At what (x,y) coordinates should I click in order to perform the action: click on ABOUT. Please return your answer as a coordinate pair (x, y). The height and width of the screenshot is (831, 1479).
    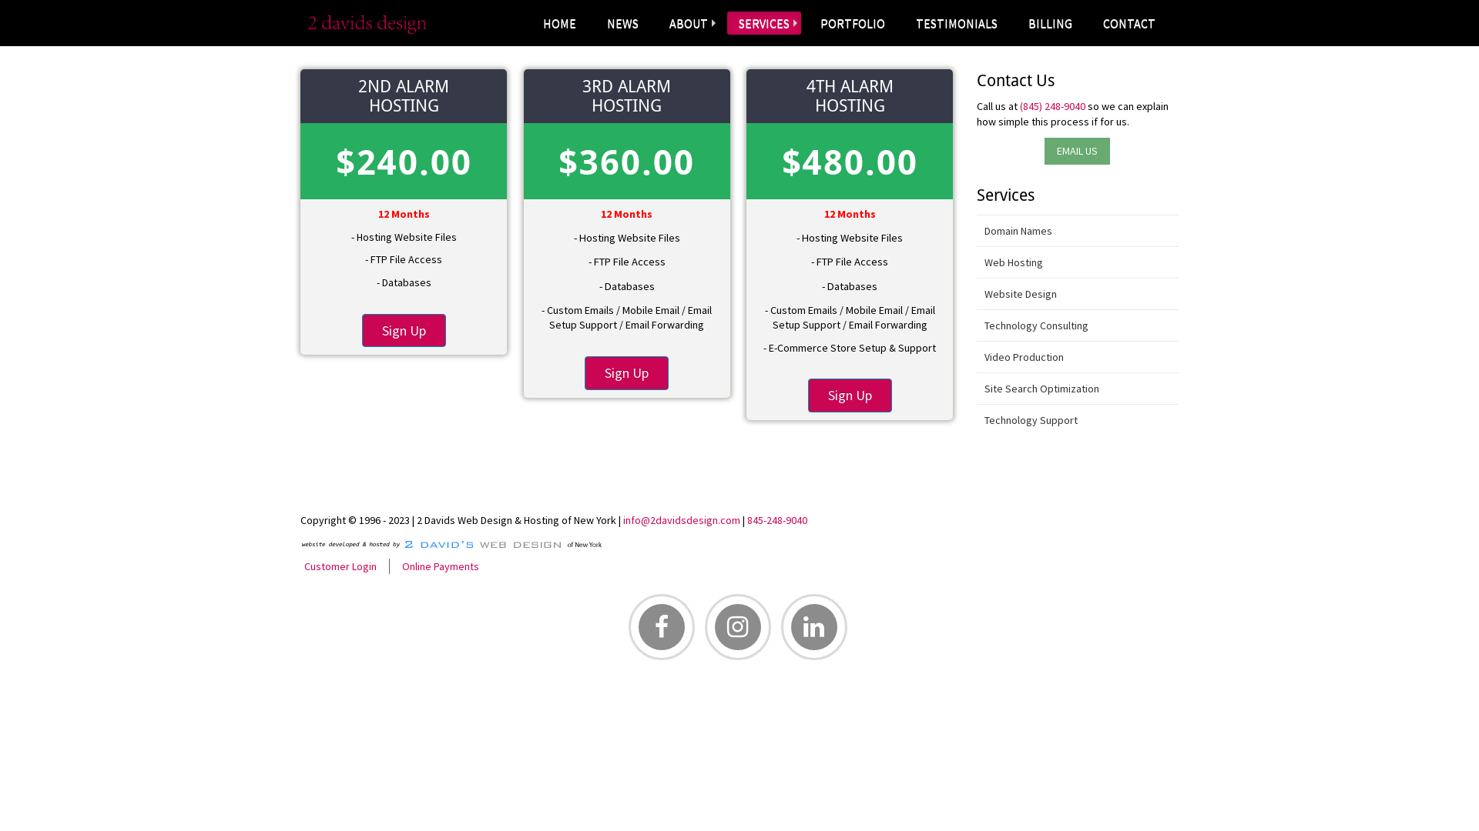
    Looking at the image, I should click on (689, 23).